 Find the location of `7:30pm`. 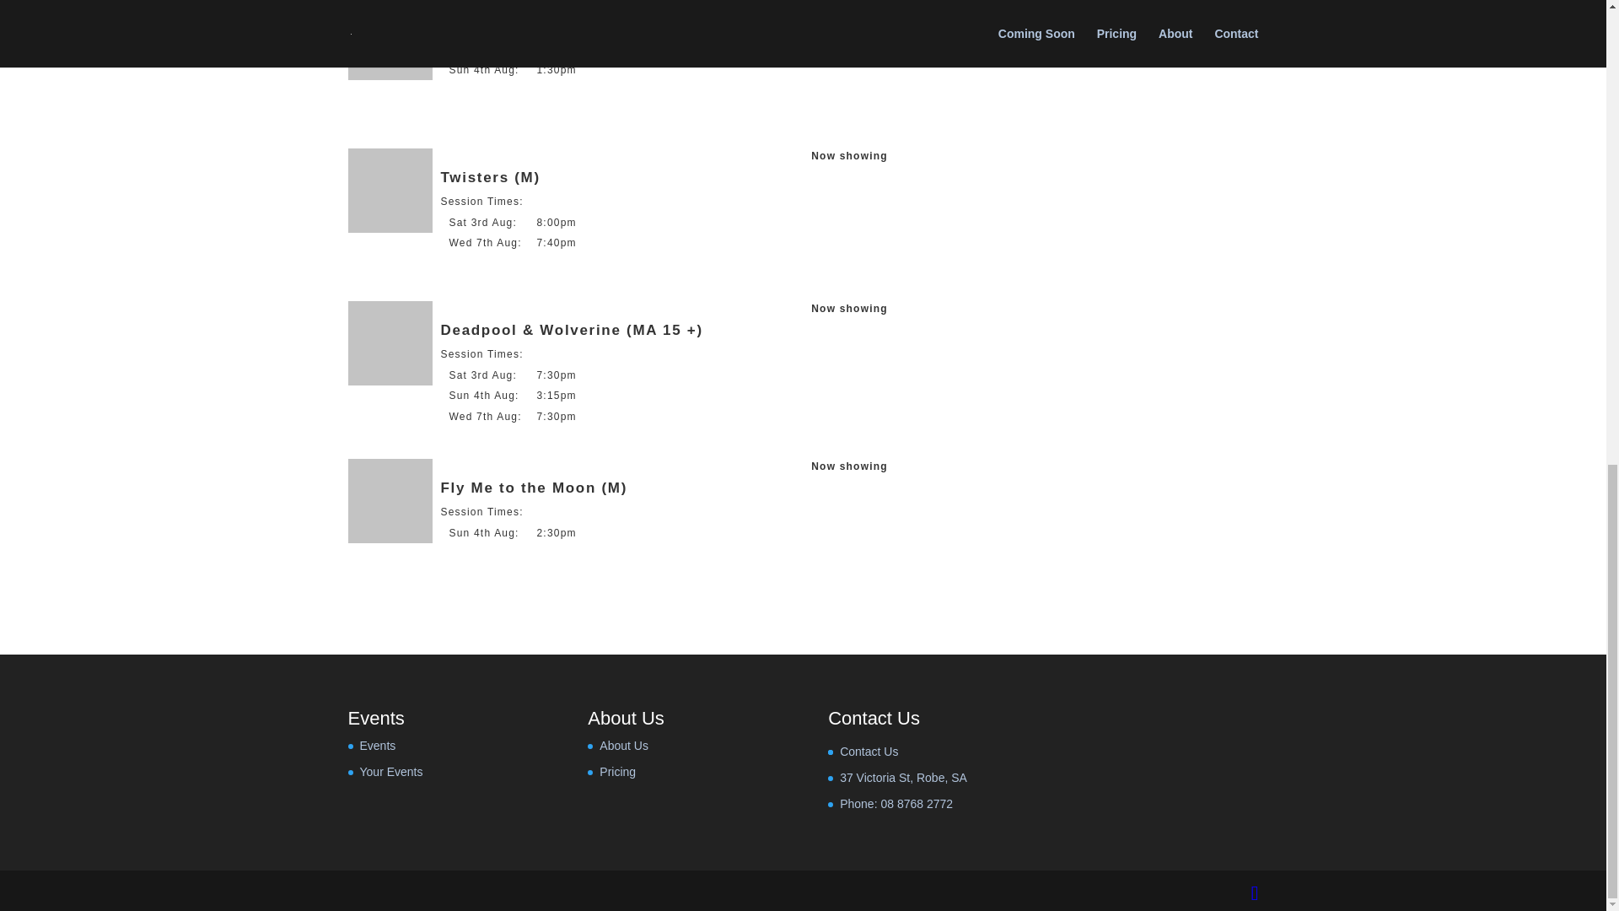

7:30pm is located at coordinates (556, 417).